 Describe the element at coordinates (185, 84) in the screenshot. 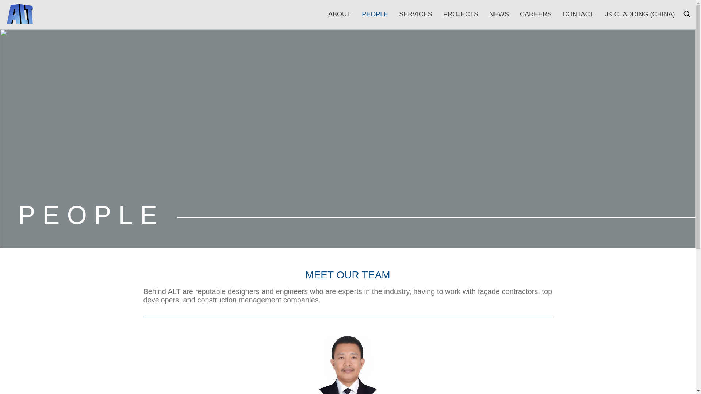

I see `Latest News` at that location.